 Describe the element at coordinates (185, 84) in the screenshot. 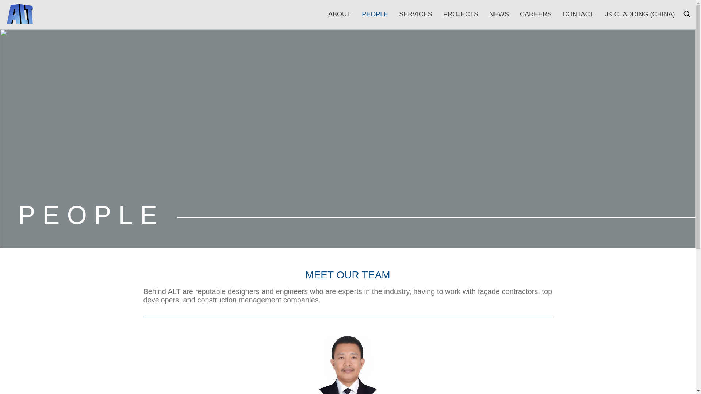

I see `Latest News` at that location.